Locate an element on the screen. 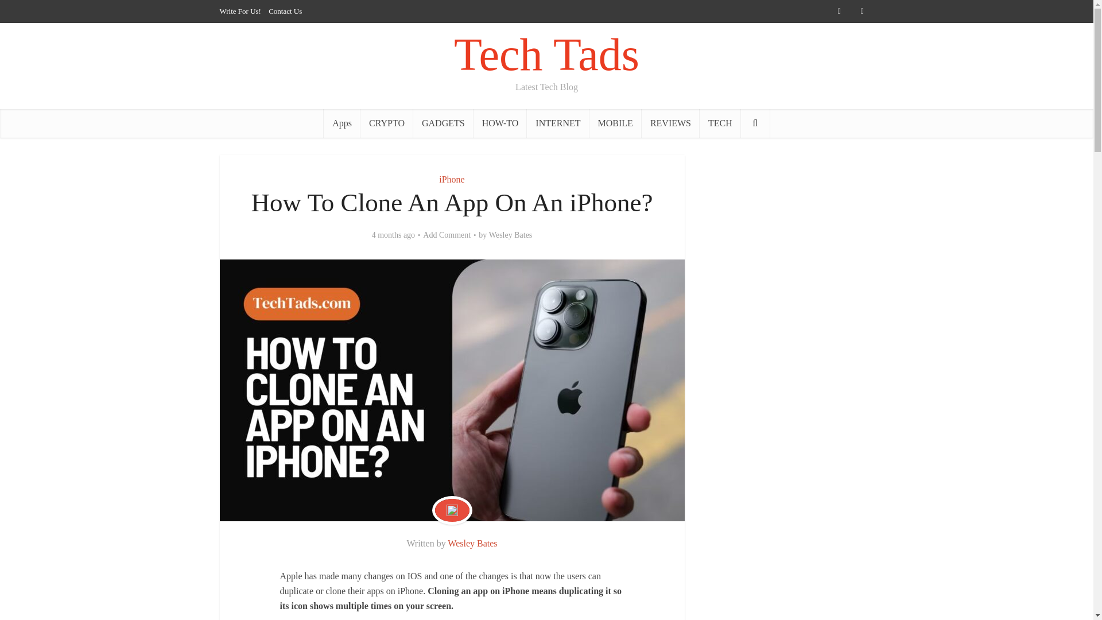 The image size is (1102, 620). MOBILE is located at coordinates (615, 123).